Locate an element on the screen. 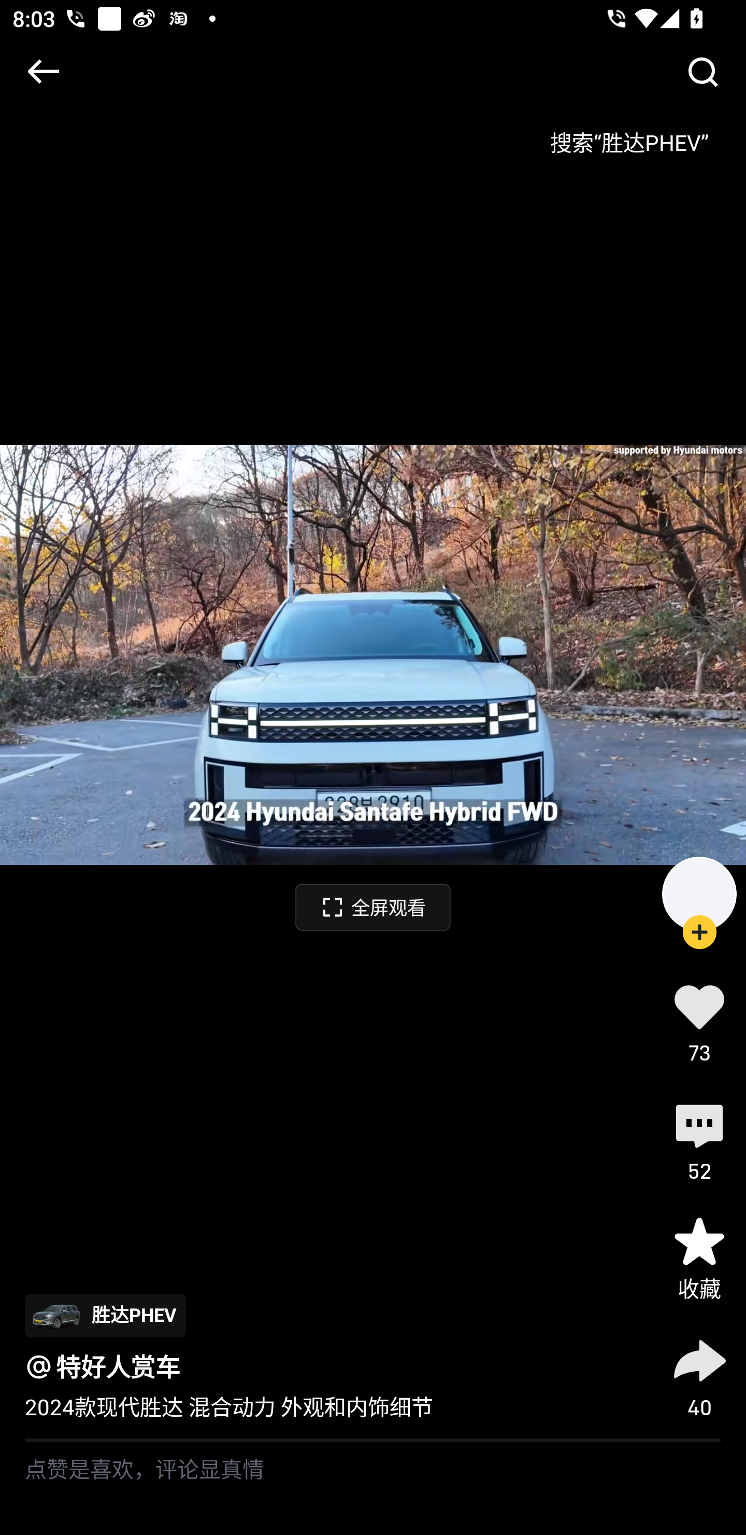 The width and height of the screenshot is (746, 1535).  is located at coordinates (43, 72).